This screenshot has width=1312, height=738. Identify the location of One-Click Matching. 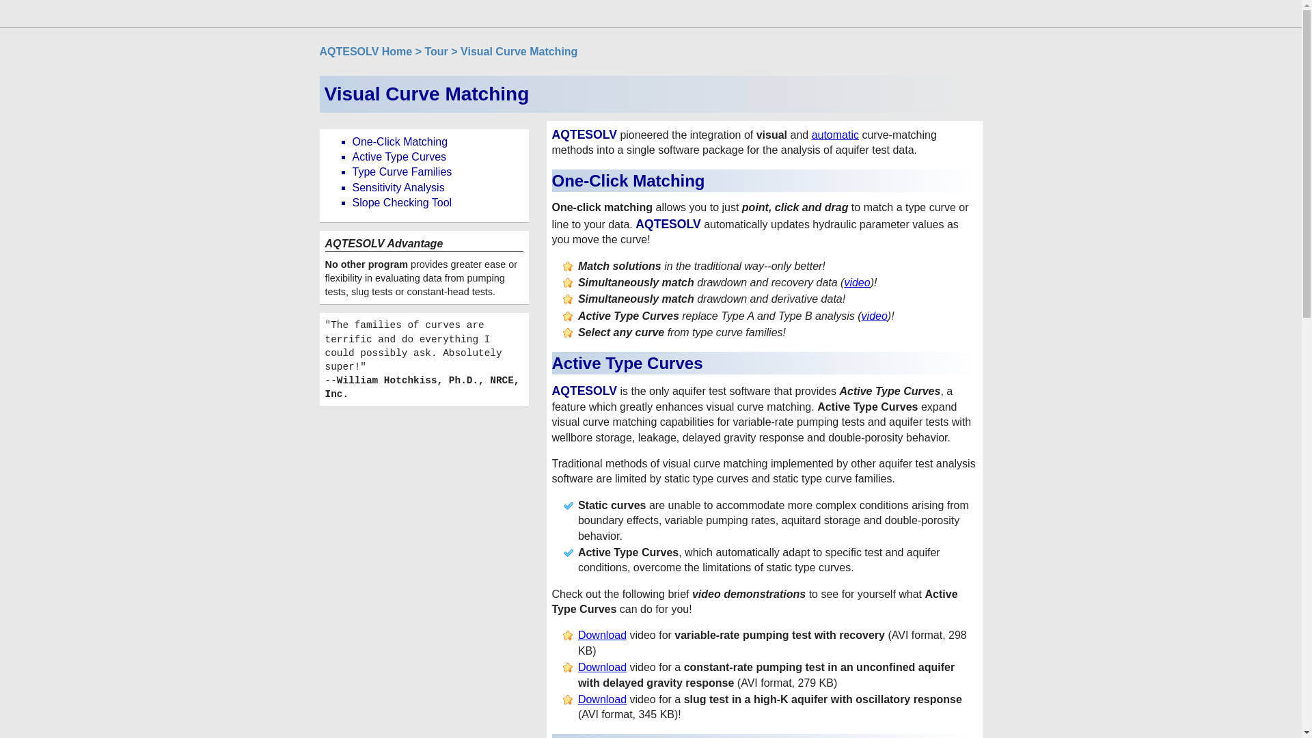
(400, 141).